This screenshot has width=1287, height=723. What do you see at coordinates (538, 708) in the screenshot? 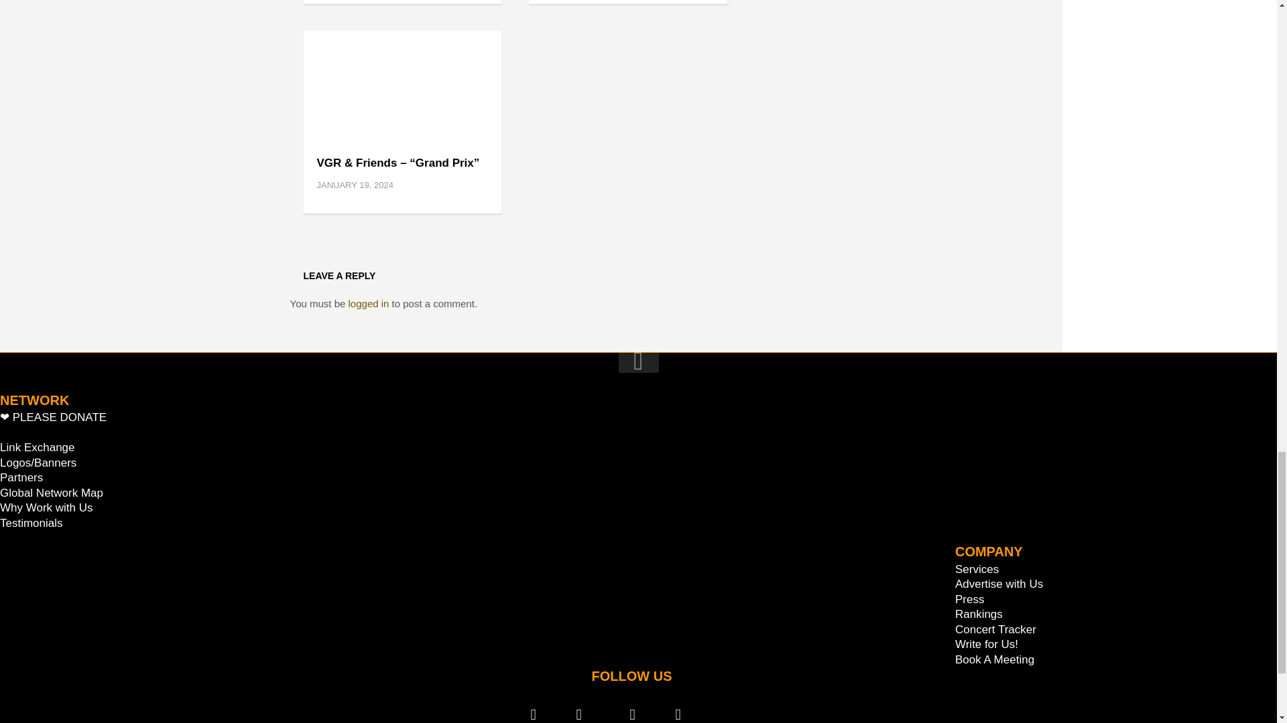
I see `Instagram` at bounding box center [538, 708].